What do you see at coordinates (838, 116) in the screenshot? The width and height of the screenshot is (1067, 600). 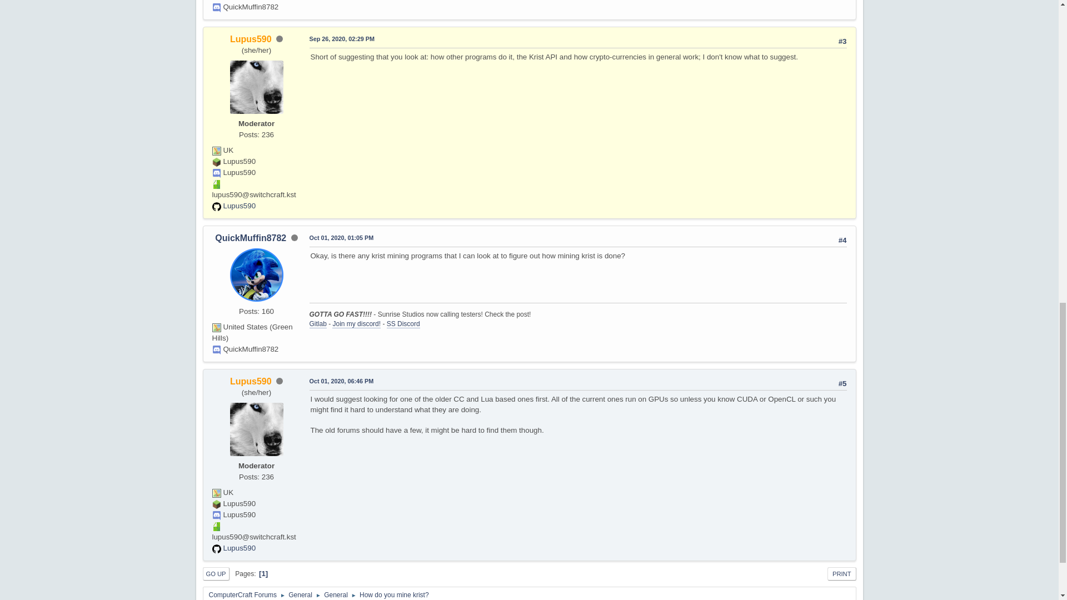 I see `Search` at bounding box center [838, 116].